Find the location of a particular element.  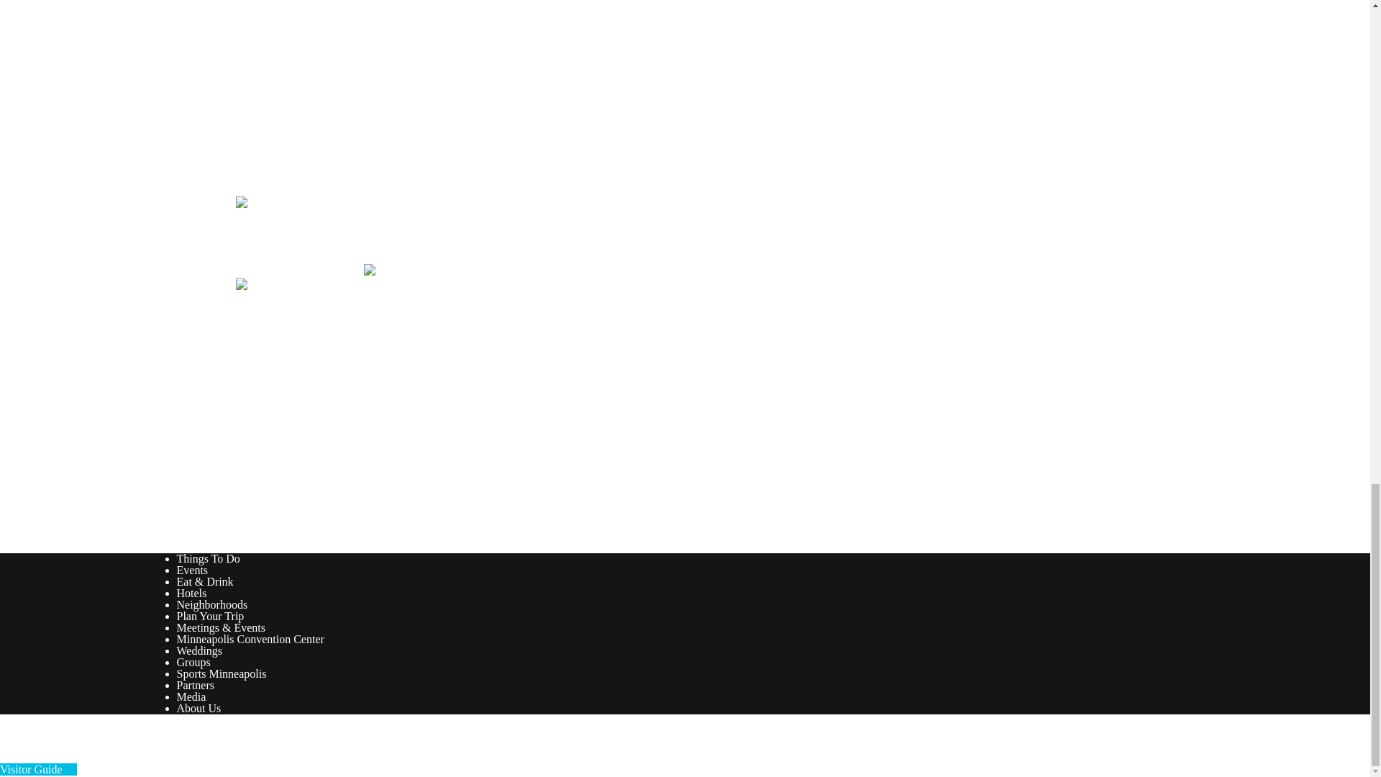

MEET MINNEAPOLIS is located at coordinates (309, 362).